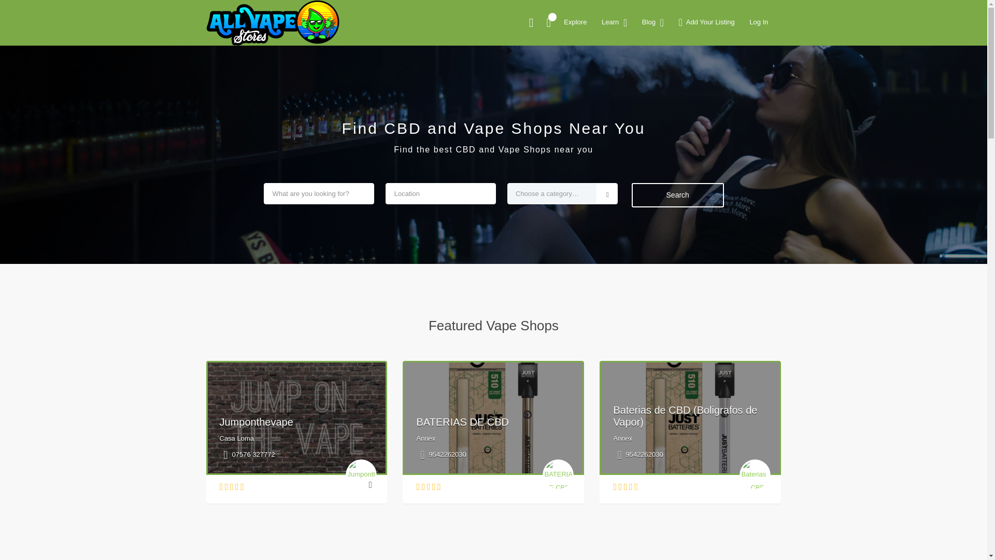  I want to click on Disclaimer, so click(677, 243).